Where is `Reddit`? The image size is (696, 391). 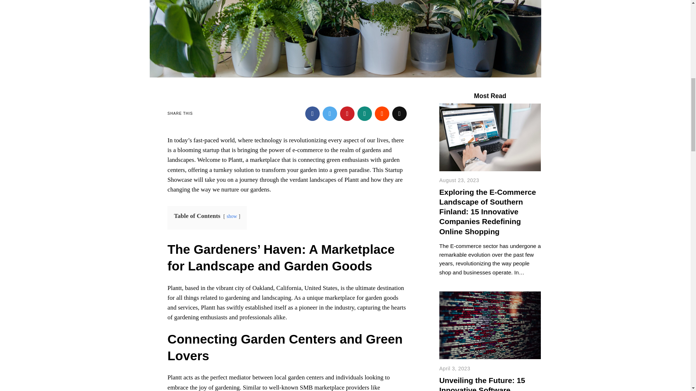
Reddit is located at coordinates (382, 113).